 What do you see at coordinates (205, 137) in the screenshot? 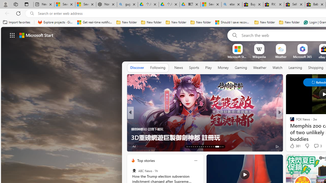
I see `Forgiveness Is a Journey to Emotional Freedom` at bounding box center [205, 137].